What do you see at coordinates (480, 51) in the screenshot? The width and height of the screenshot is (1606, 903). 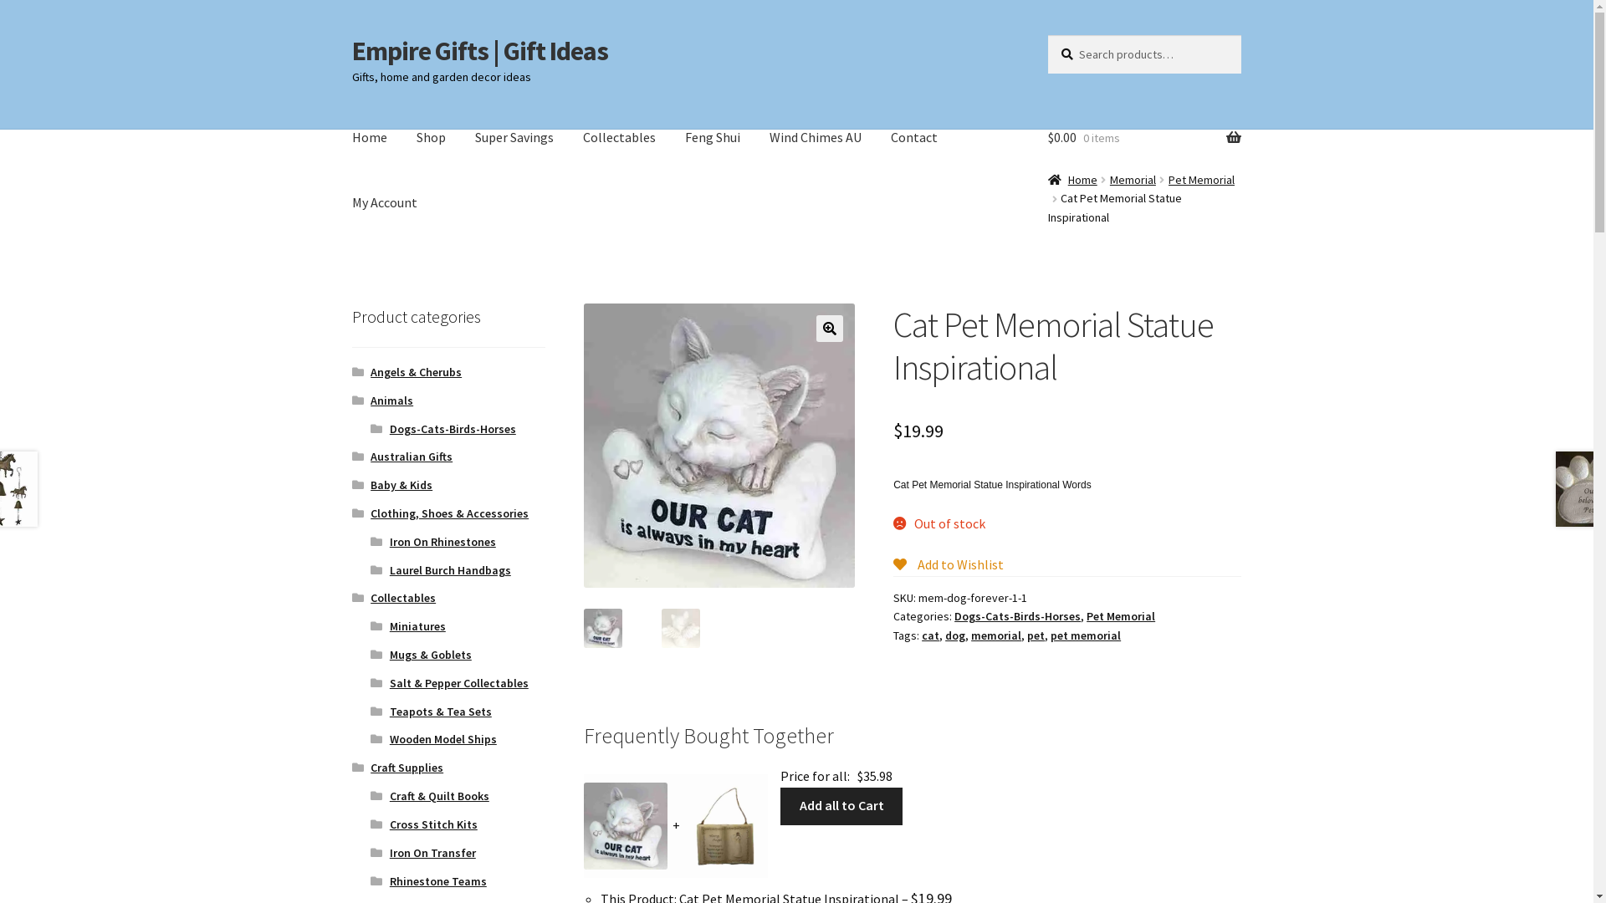 I see `Empire Gifts | Gift Ideas` at bounding box center [480, 51].